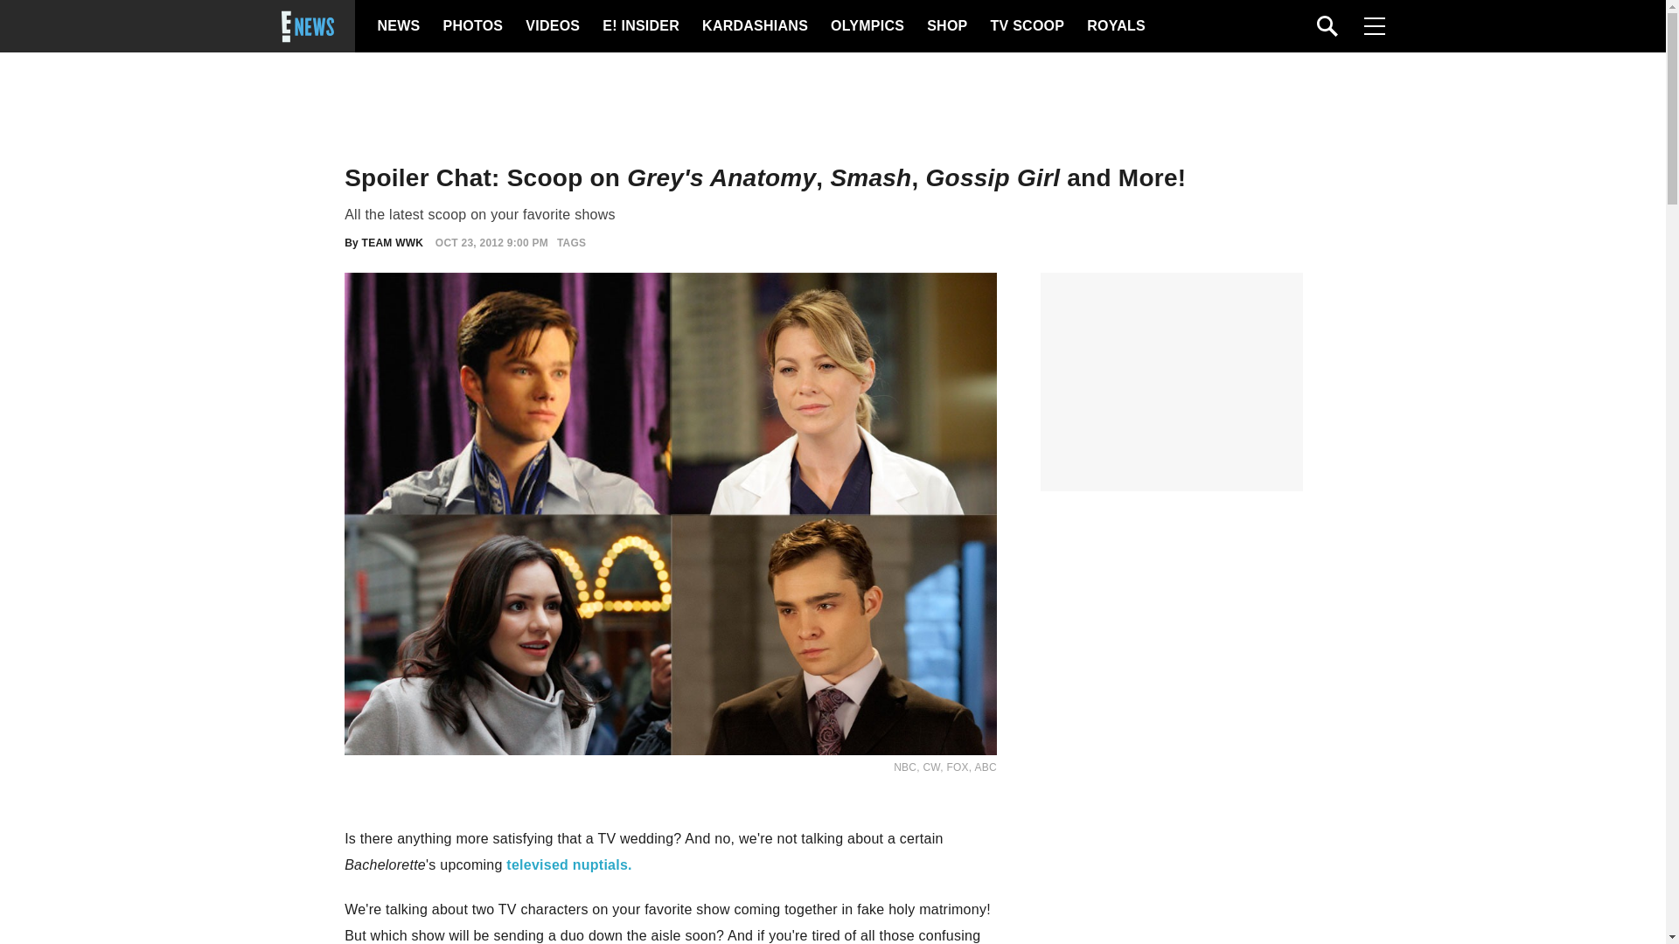 This screenshot has height=944, width=1679. Describe the element at coordinates (867, 26) in the screenshot. I see `OLYMPICS` at that location.